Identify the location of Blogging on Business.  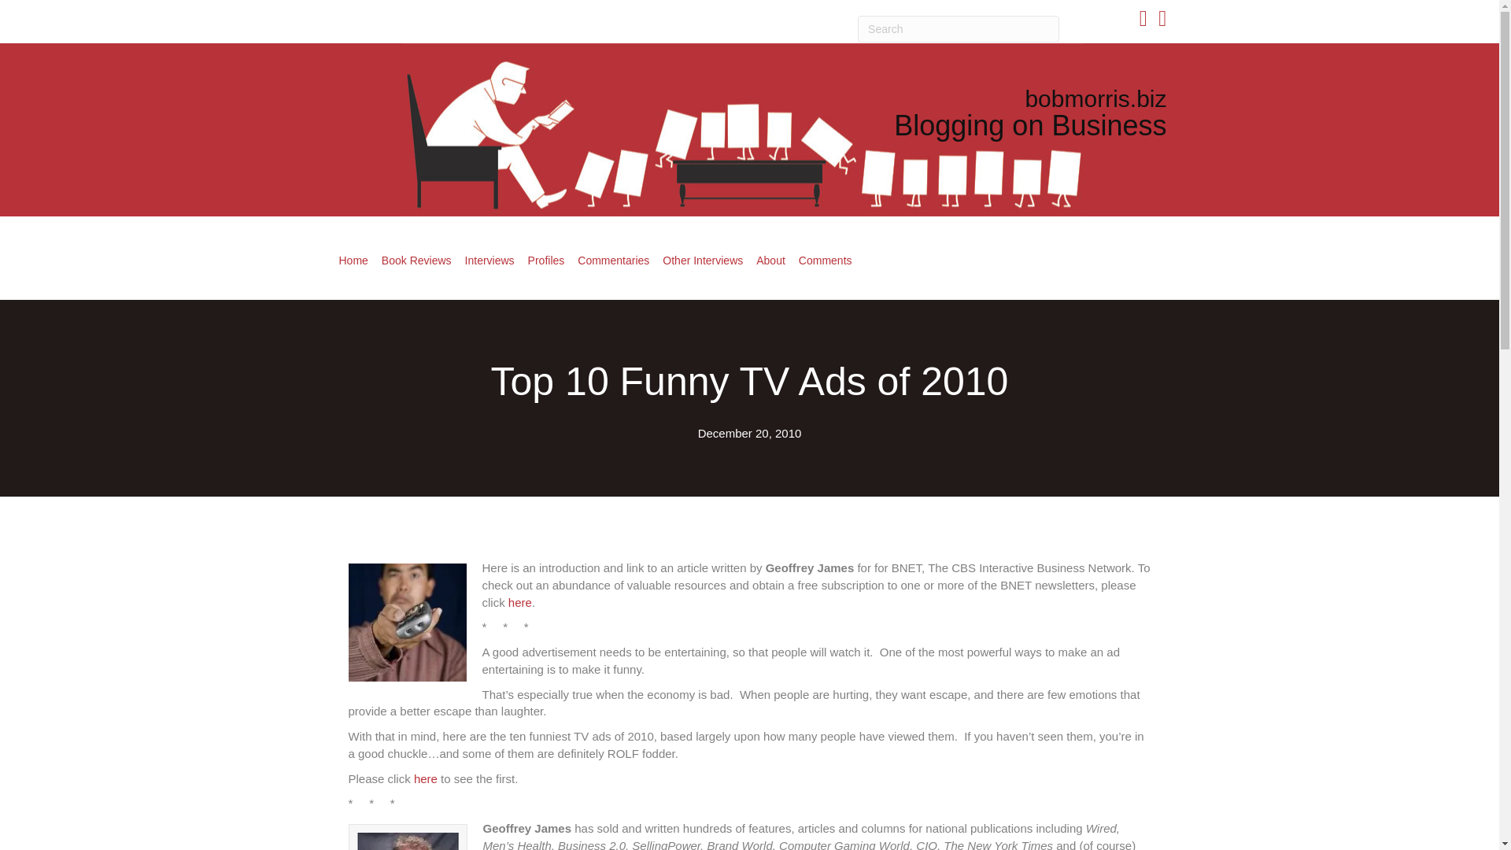
(1030, 126).